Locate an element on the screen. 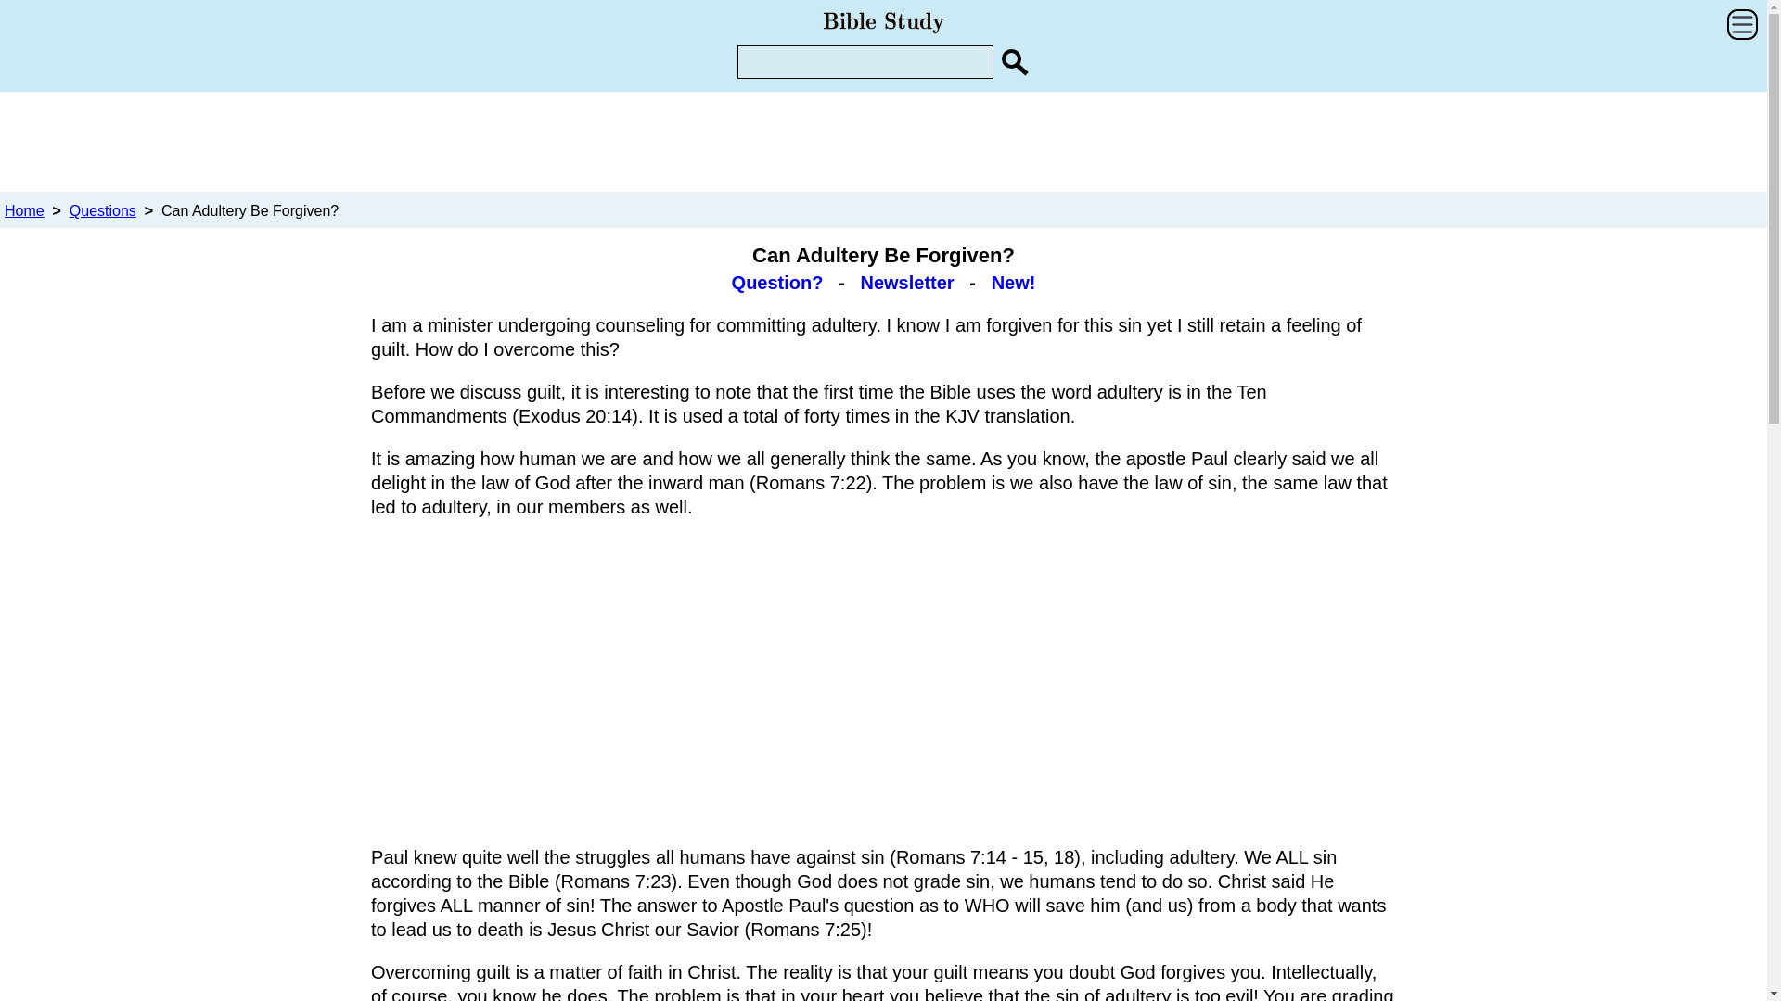 Image resolution: width=1781 pixels, height=1001 pixels. Newsletter is located at coordinates (906, 282).